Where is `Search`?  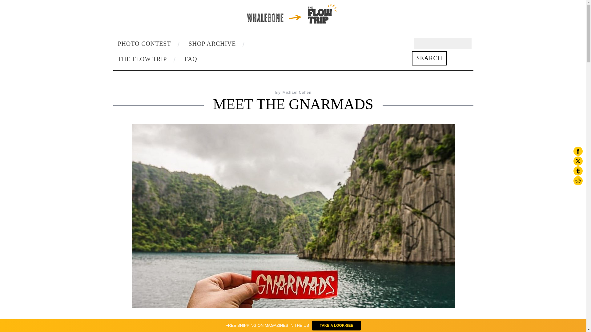
Search is located at coordinates (430, 58).